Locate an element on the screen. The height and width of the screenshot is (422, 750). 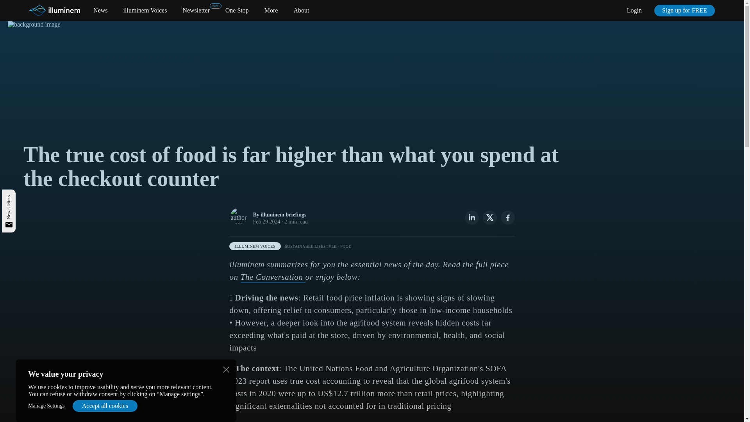
One Stop is located at coordinates (237, 10).